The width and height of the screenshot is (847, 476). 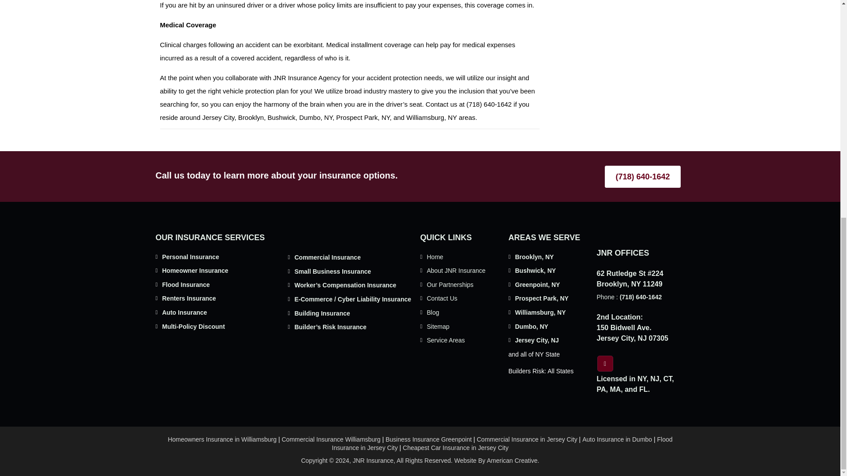 I want to click on Renters Insurance, so click(x=189, y=298).